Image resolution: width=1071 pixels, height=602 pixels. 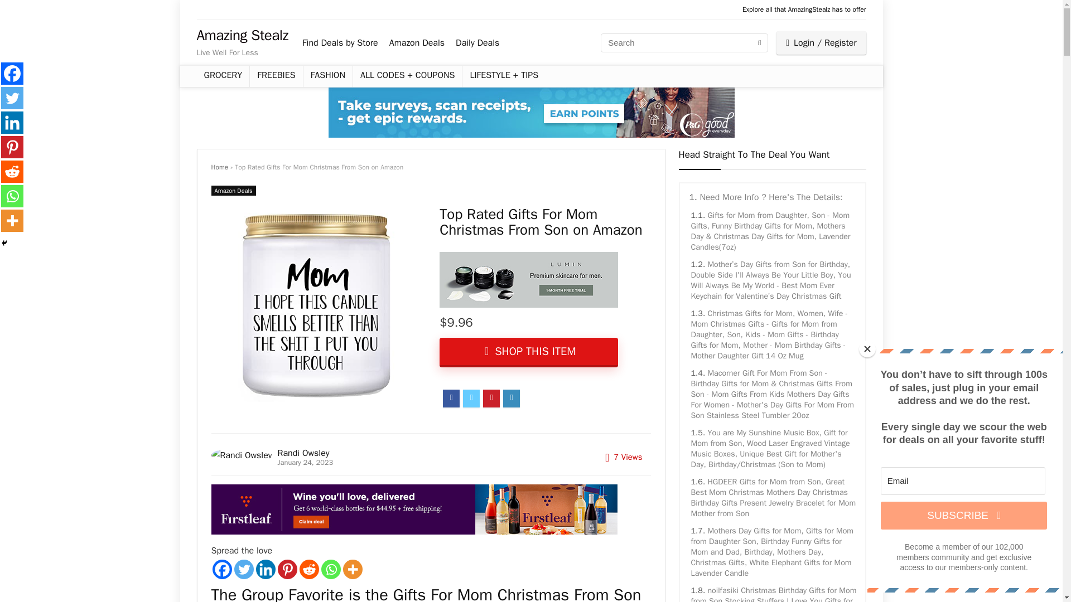 I want to click on Home, so click(x=219, y=167).